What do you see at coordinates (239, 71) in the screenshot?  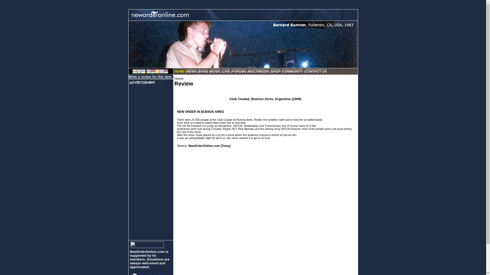 I see `FORUMS` at bounding box center [239, 71].